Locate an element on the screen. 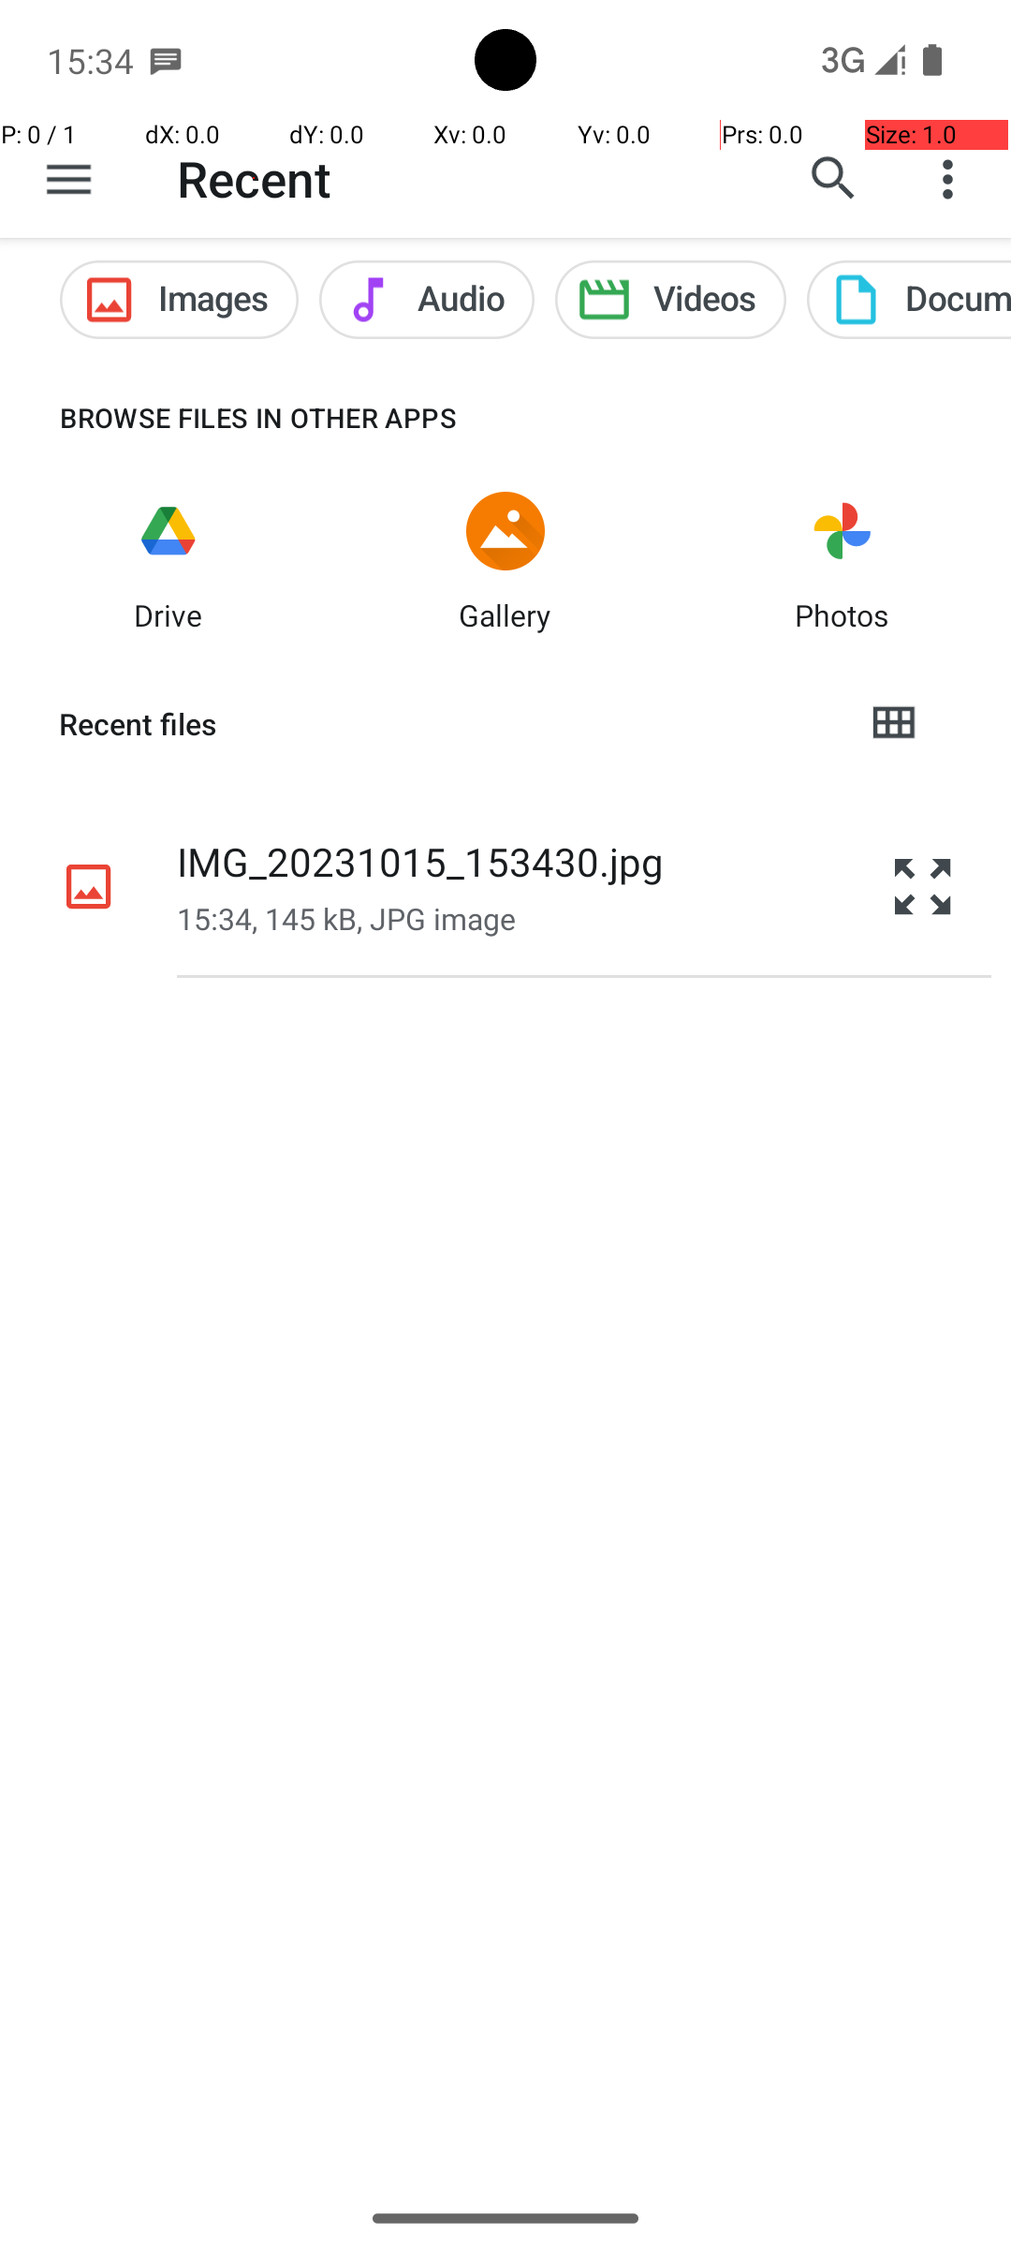  15:34, 145 kB, JPG image is located at coordinates (346, 918).